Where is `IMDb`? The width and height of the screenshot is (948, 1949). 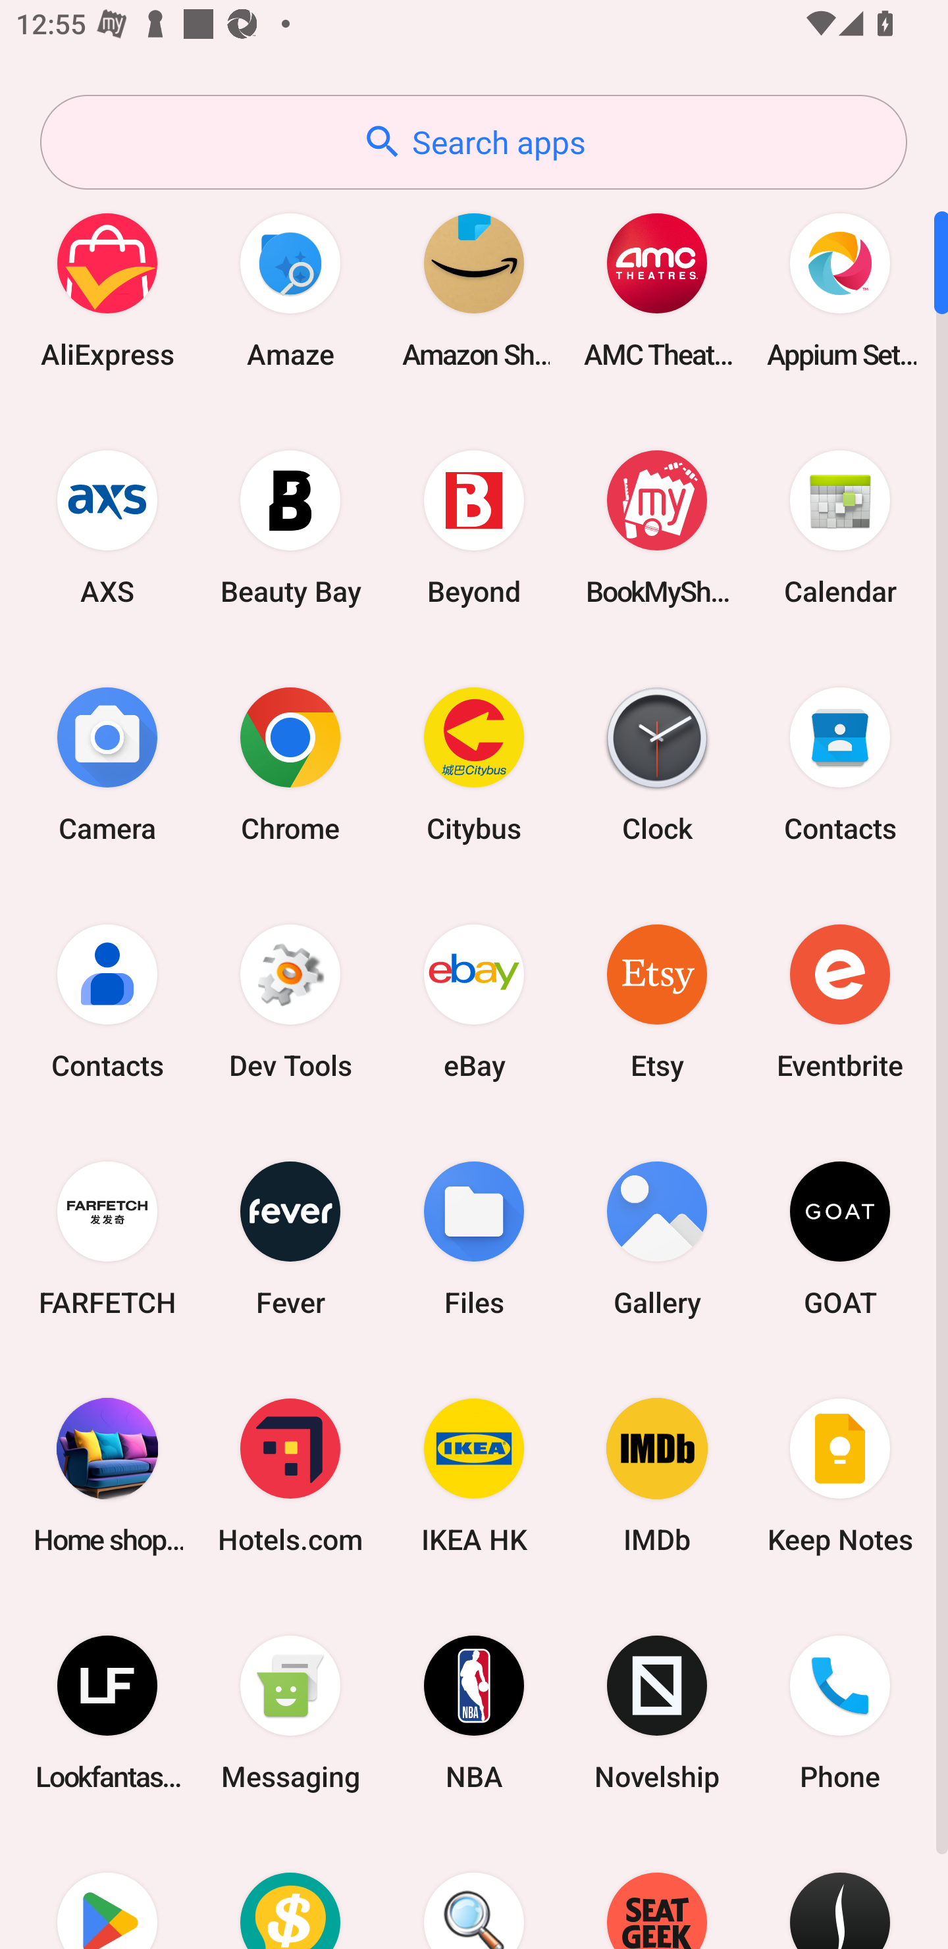 IMDb is located at coordinates (657, 1475).